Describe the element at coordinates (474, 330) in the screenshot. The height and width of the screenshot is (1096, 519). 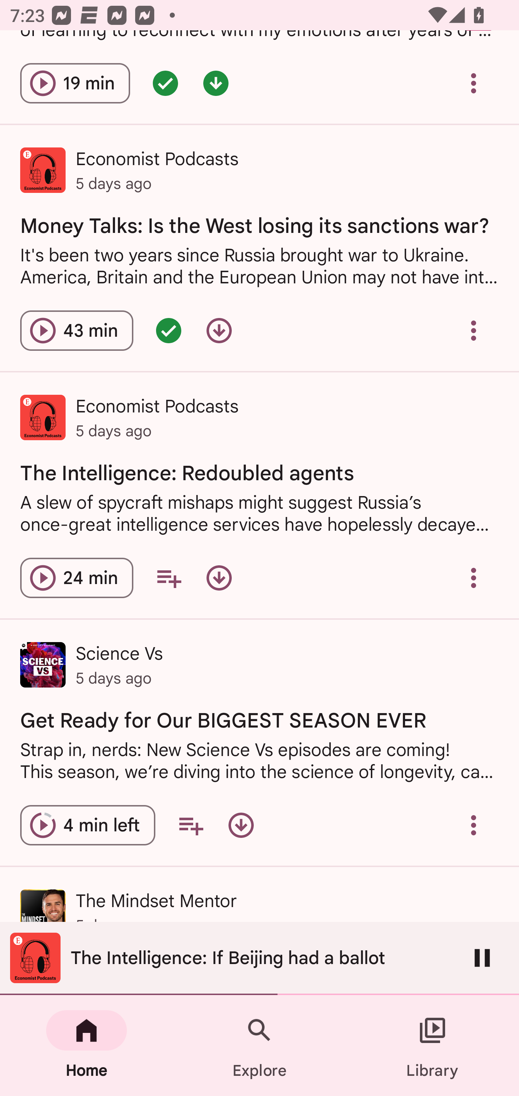
I see `Overflow menu` at that location.